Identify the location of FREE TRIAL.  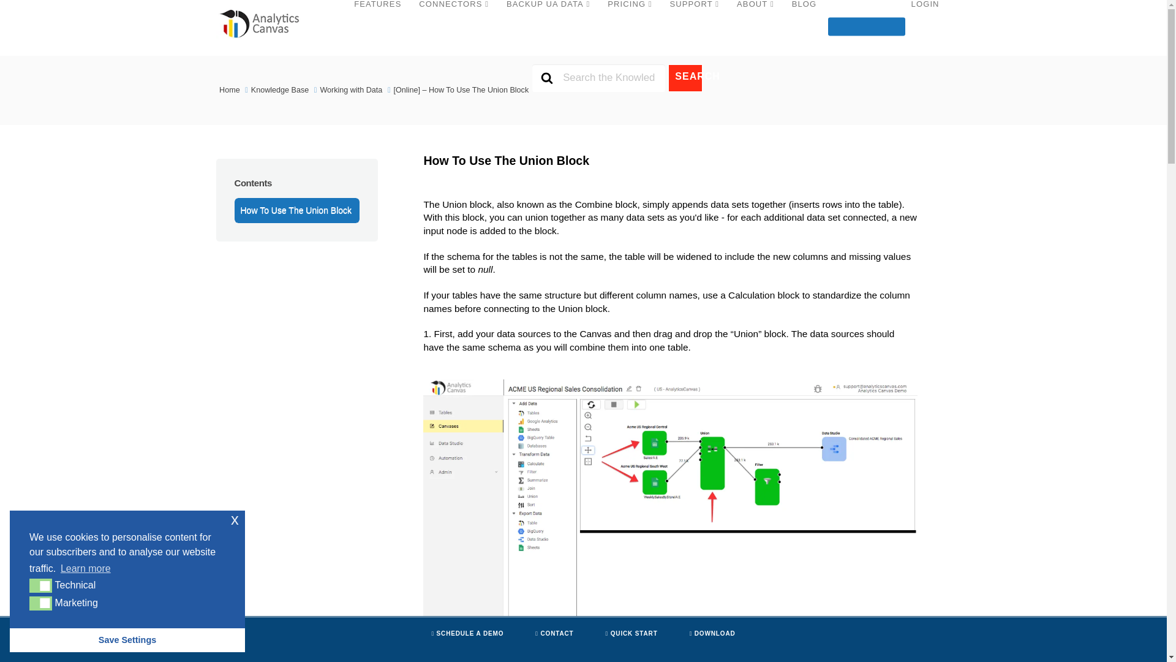
(866, 27).